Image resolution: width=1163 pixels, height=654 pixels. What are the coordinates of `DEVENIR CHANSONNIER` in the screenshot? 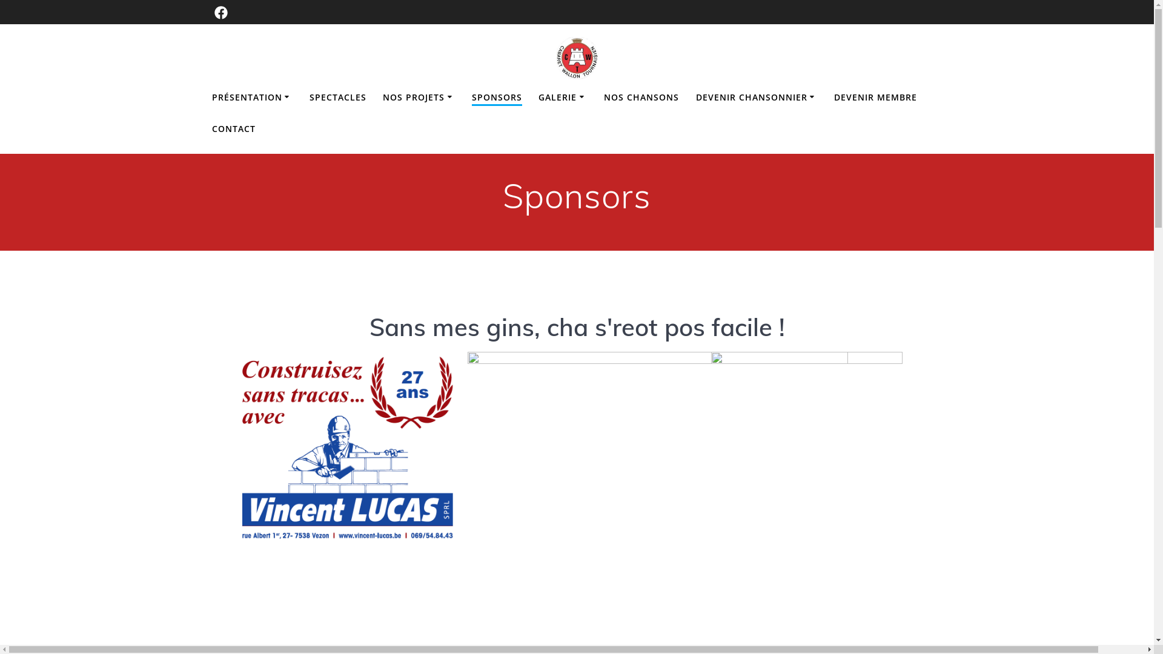 It's located at (757, 97).